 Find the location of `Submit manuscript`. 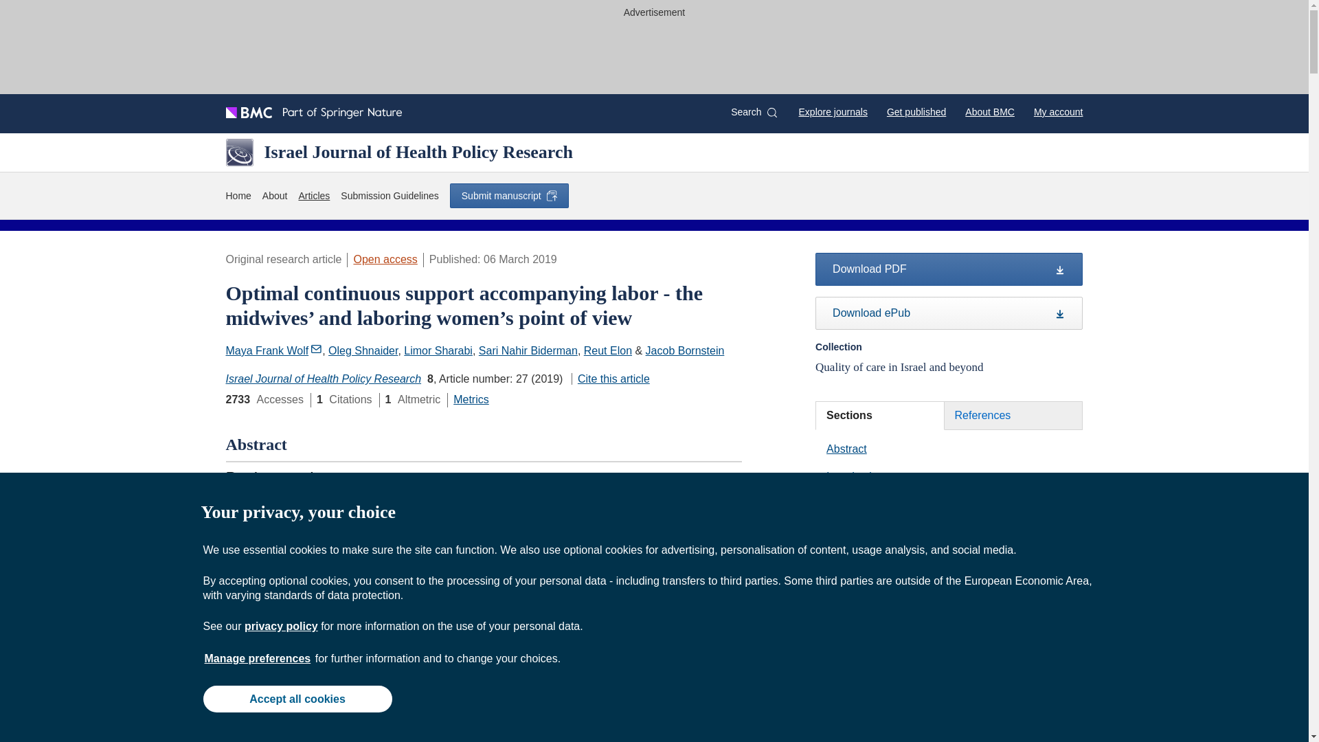

Submit manuscript is located at coordinates (508, 195).